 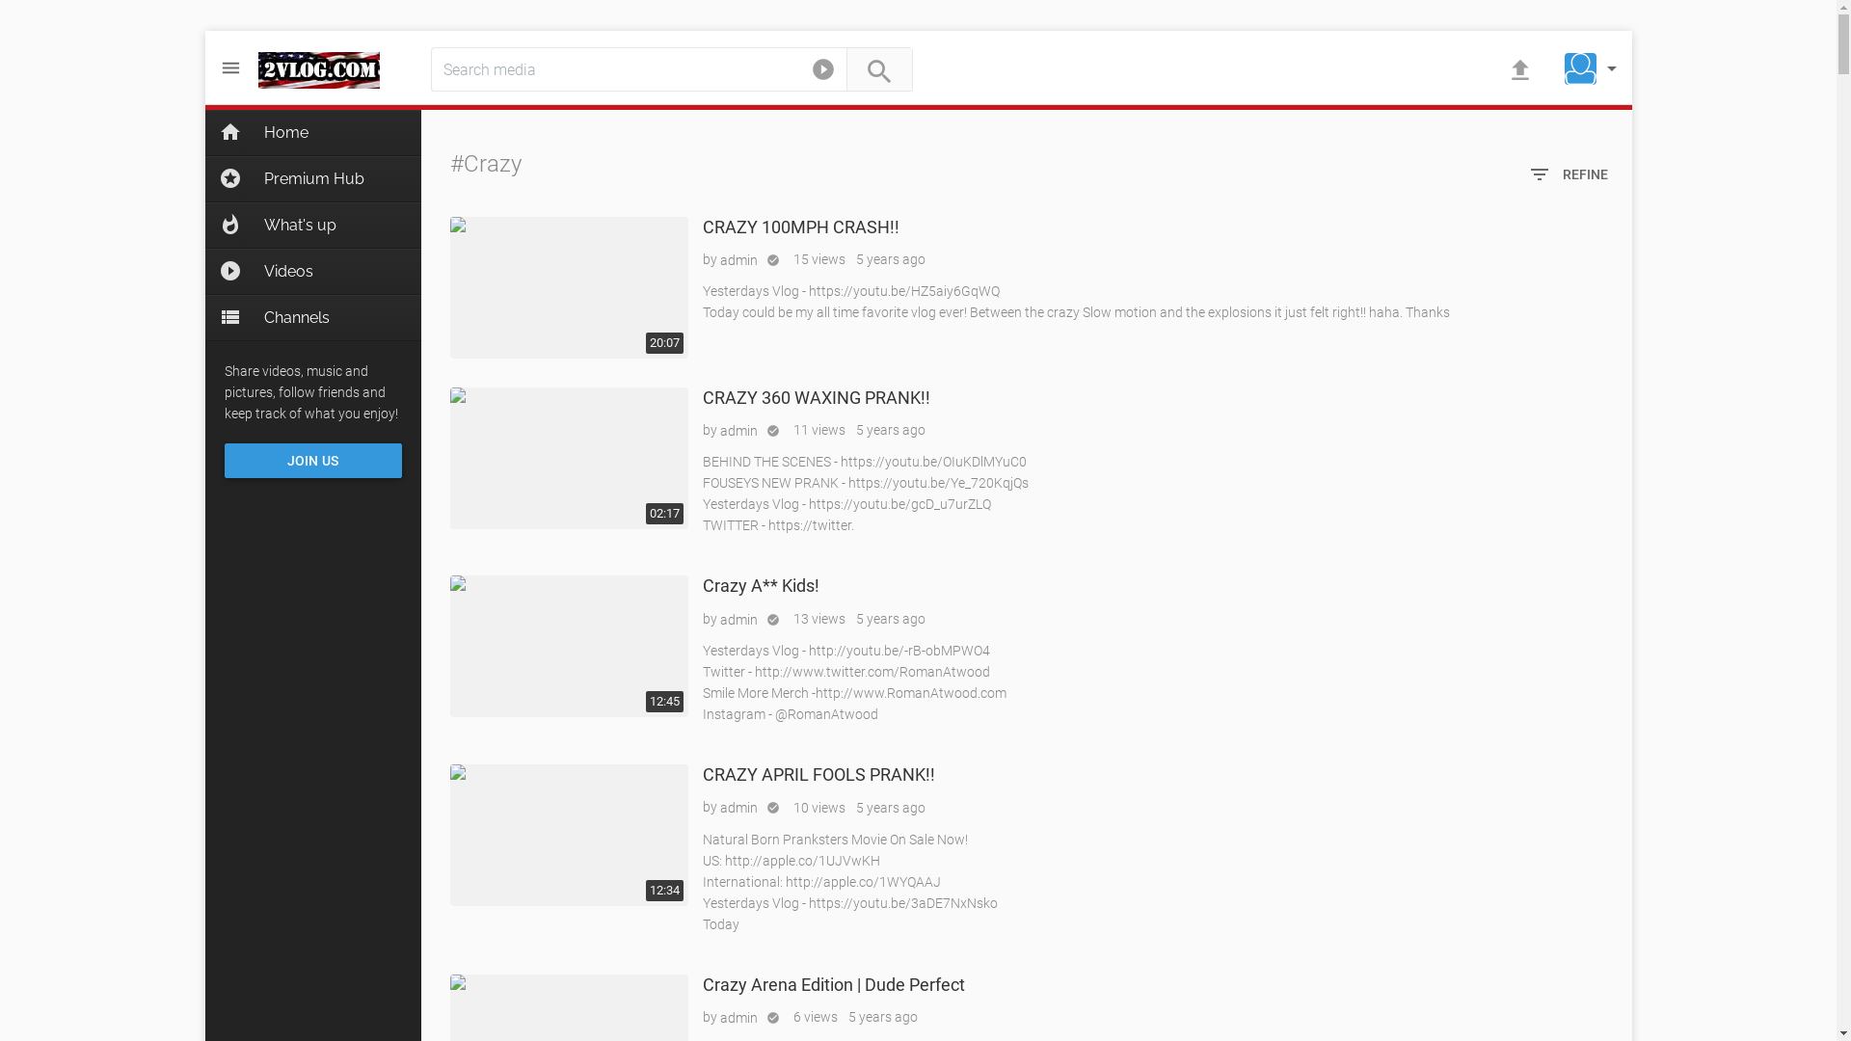 I want to click on CRAZY APRIL FOOLS PRANK!!, so click(x=569, y=835).